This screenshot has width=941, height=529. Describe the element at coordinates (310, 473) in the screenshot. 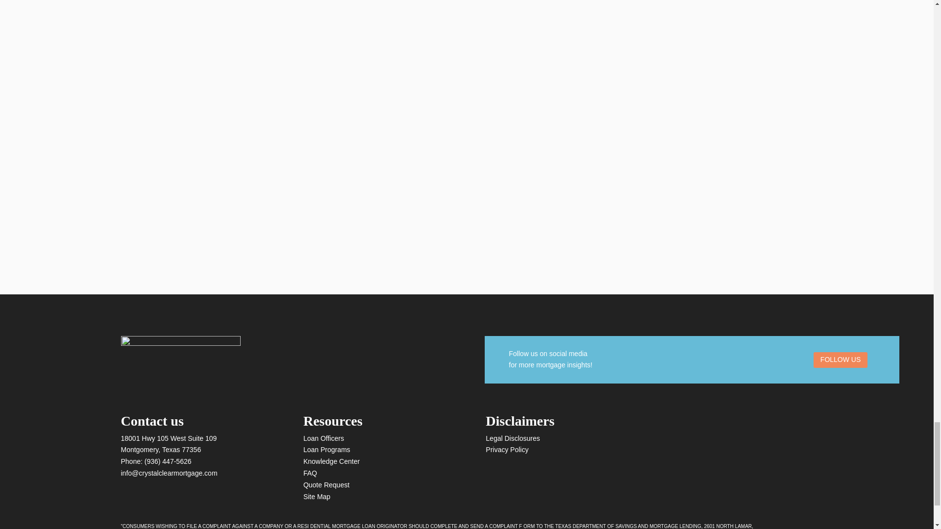

I see `FAQ` at that location.